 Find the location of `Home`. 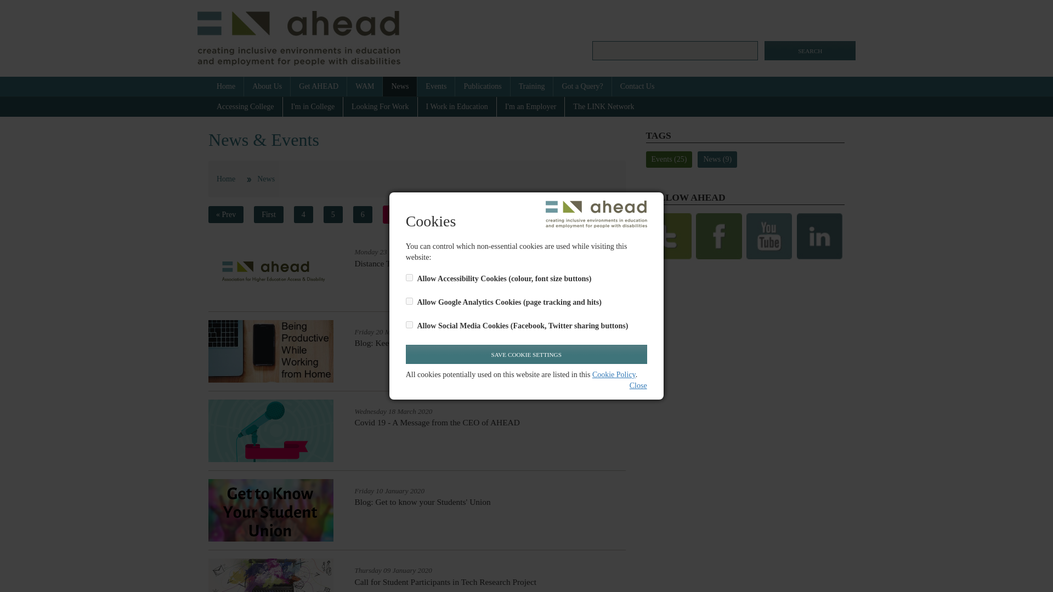

Home is located at coordinates (226, 87).